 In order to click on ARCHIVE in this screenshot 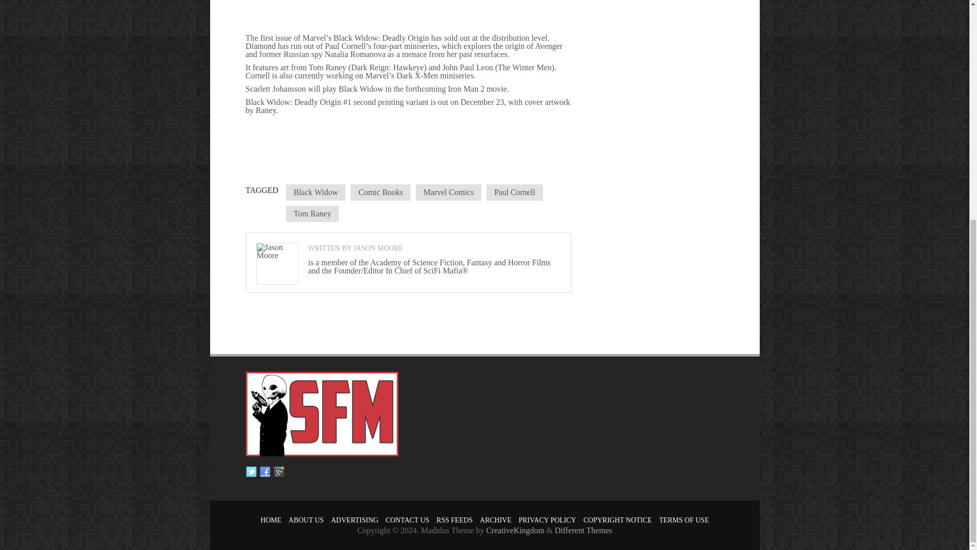, I will do `click(495, 520)`.